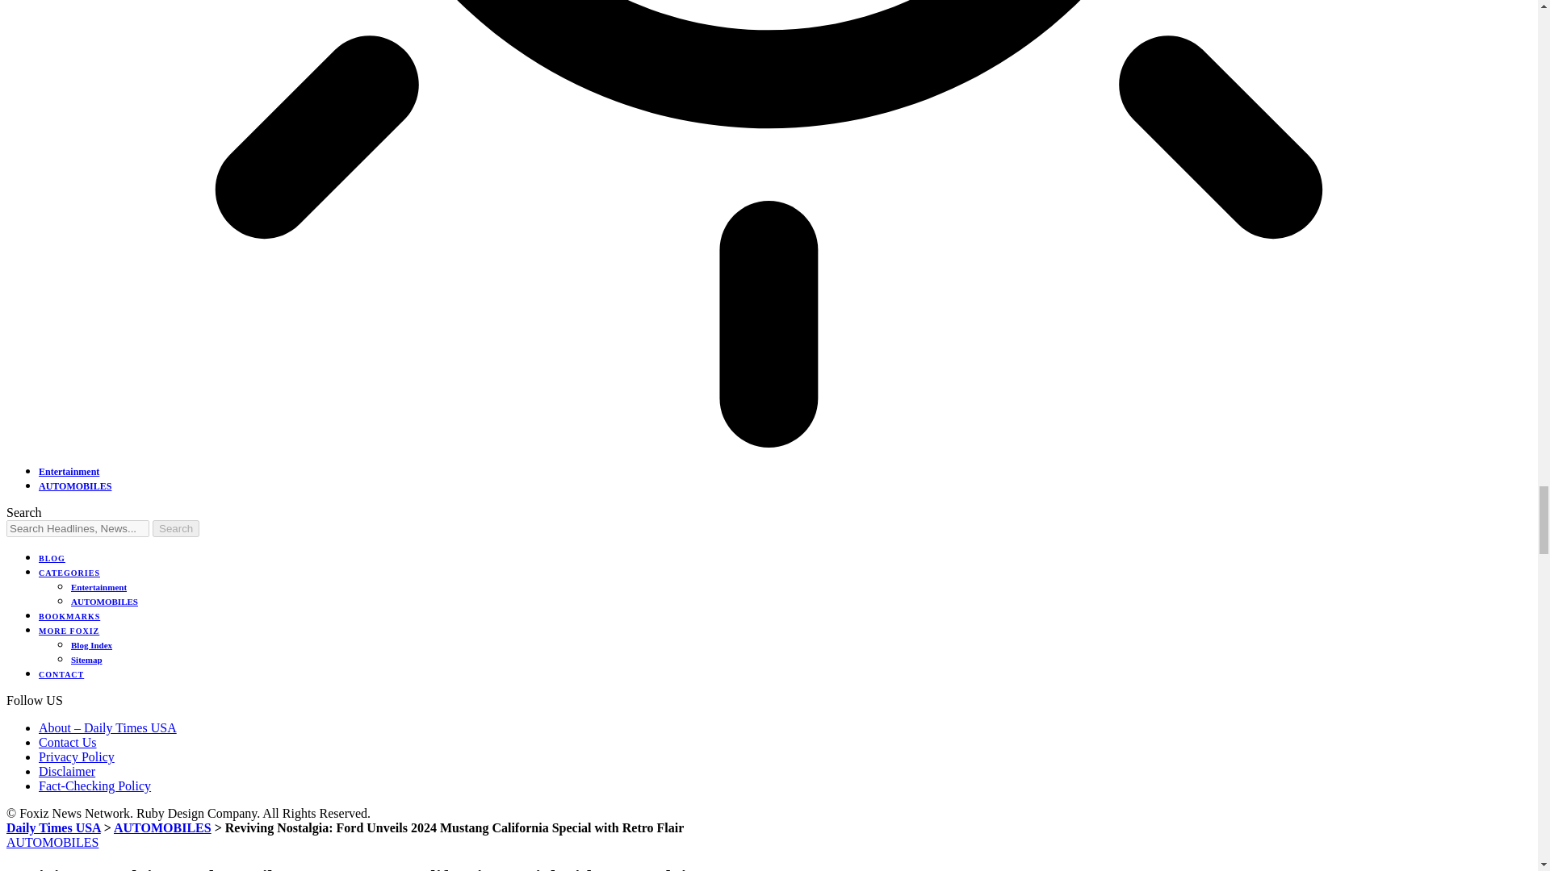  What do you see at coordinates (75, 486) in the screenshot?
I see `AUTOMOBILES` at bounding box center [75, 486].